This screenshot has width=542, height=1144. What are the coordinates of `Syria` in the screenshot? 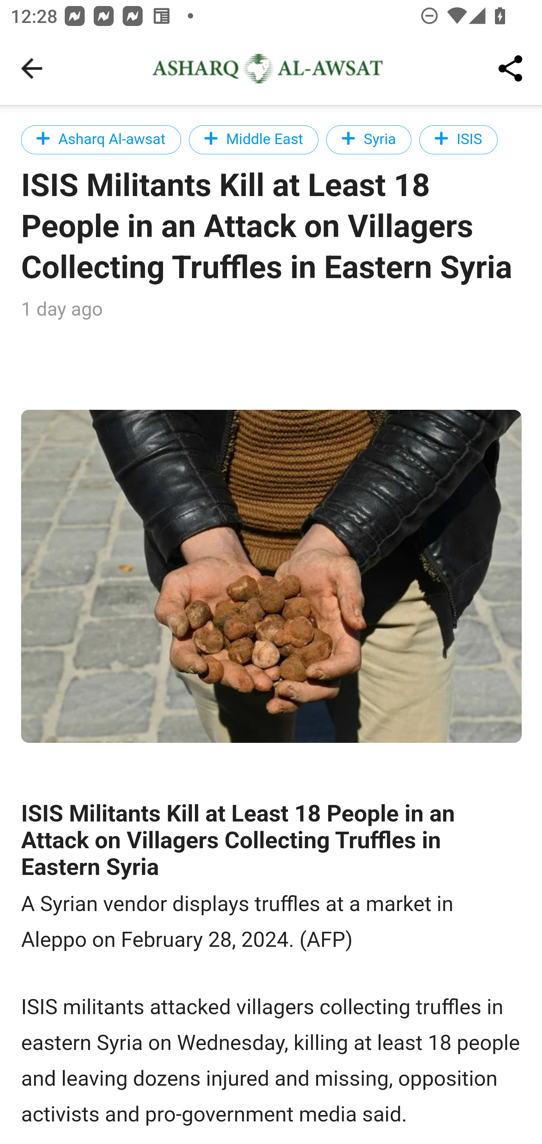 It's located at (368, 139).